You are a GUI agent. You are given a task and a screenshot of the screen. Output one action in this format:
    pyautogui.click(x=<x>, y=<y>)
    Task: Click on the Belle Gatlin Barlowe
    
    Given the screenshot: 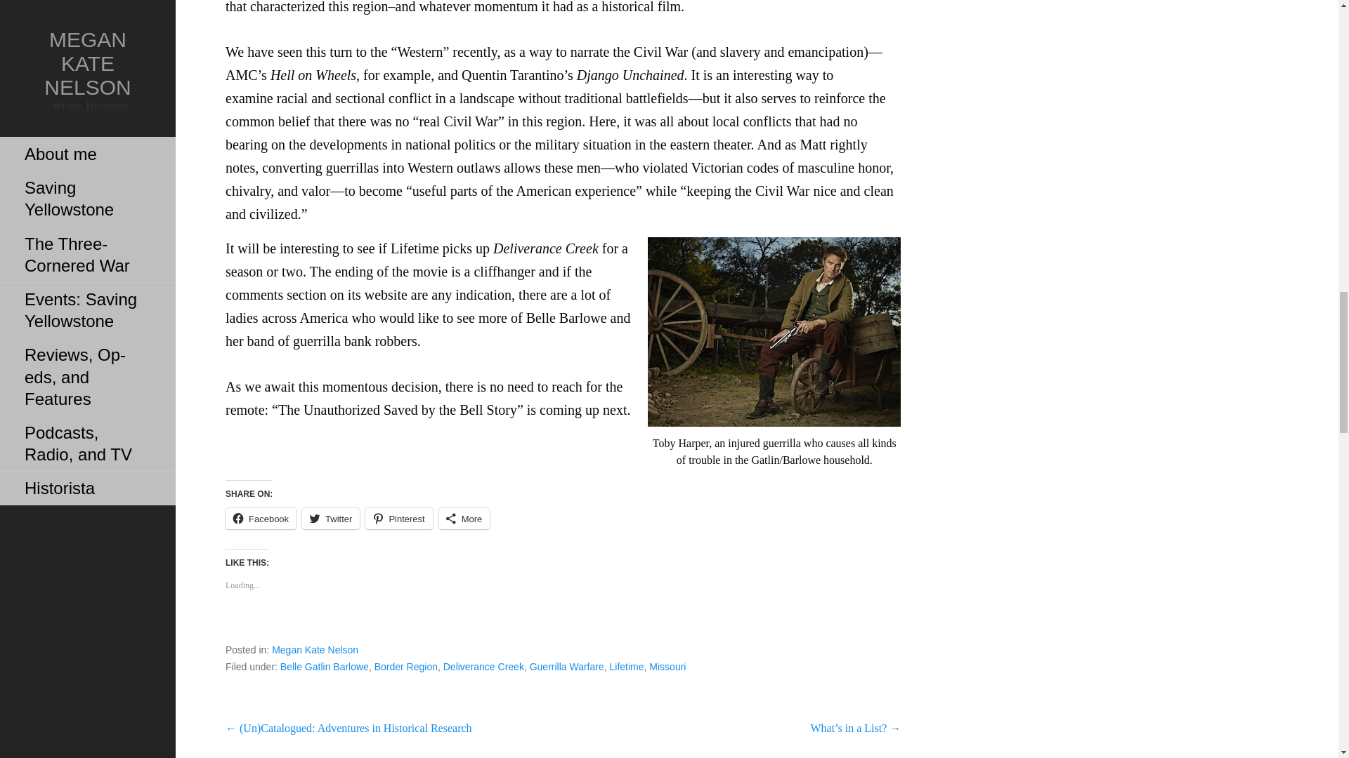 What is the action you would take?
    pyautogui.click(x=325, y=666)
    